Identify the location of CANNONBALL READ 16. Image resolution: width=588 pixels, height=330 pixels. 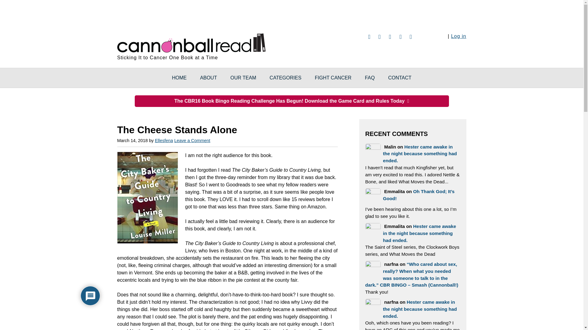
(191, 42).